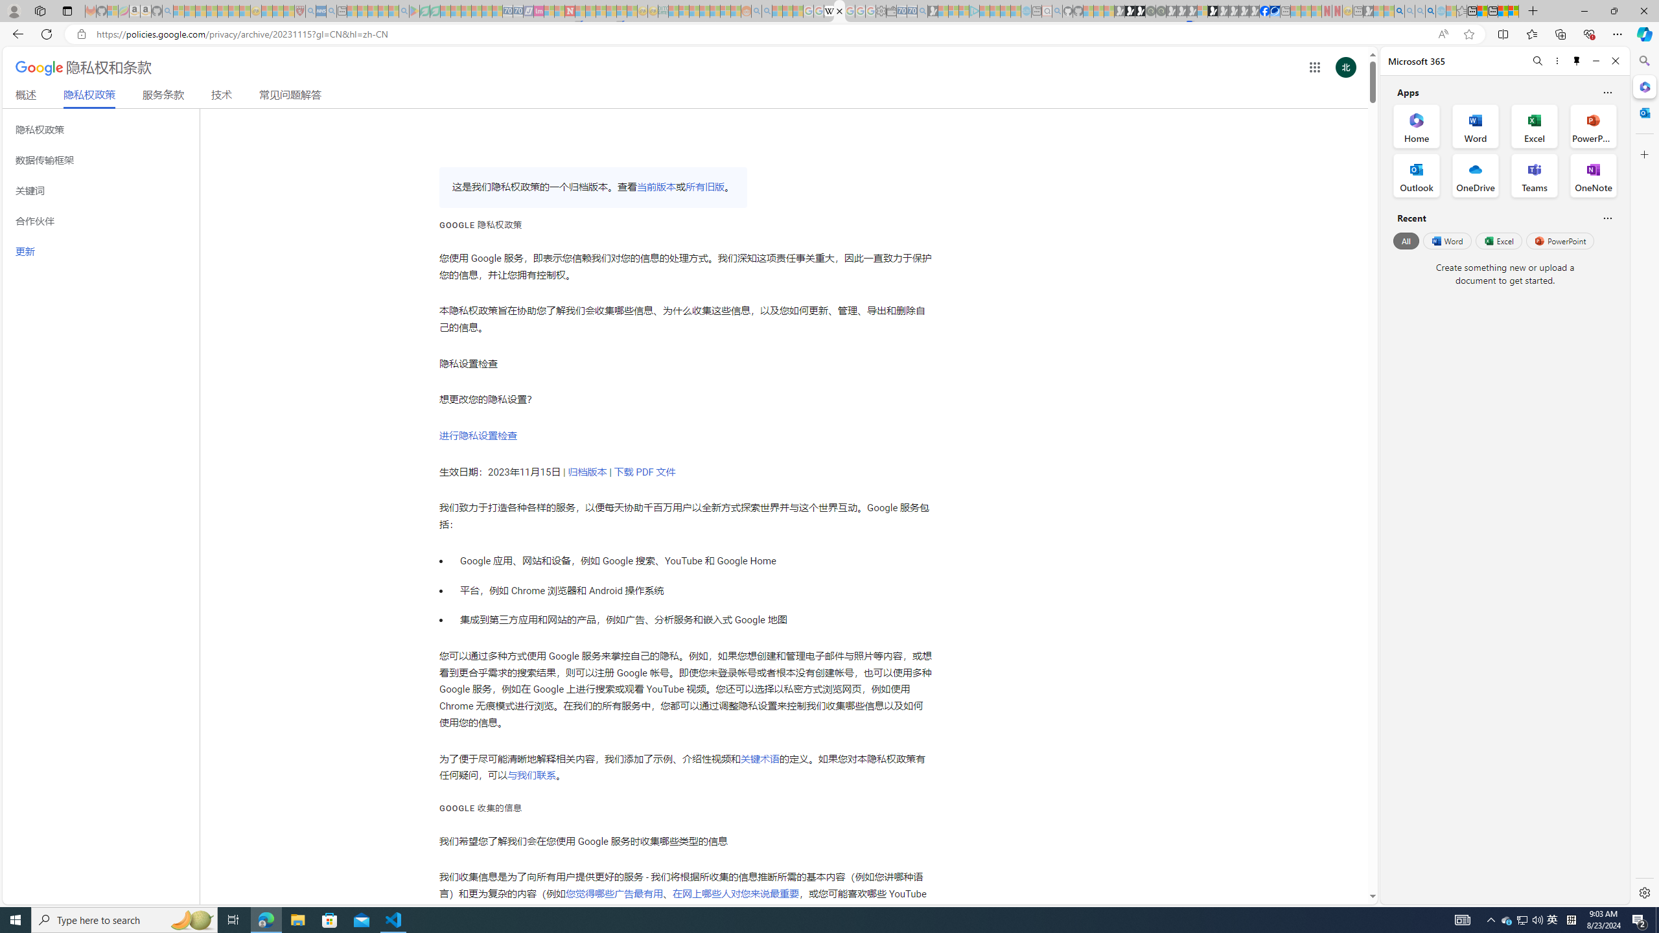 The width and height of the screenshot is (1659, 933). I want to click on Aberdeen, Hong Kong SAR weather forecast | Microsoft Weather, so click(1482, 11).